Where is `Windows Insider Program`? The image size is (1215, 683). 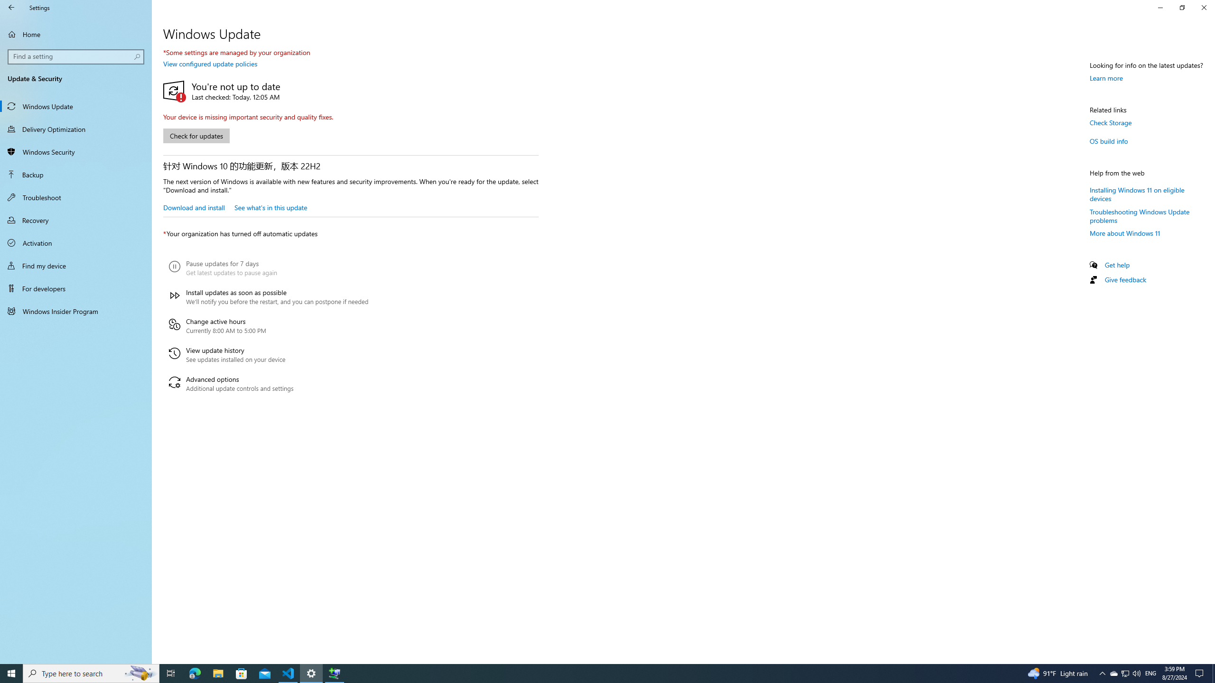
Windows Insider Program is located at coordinates (76, 311).